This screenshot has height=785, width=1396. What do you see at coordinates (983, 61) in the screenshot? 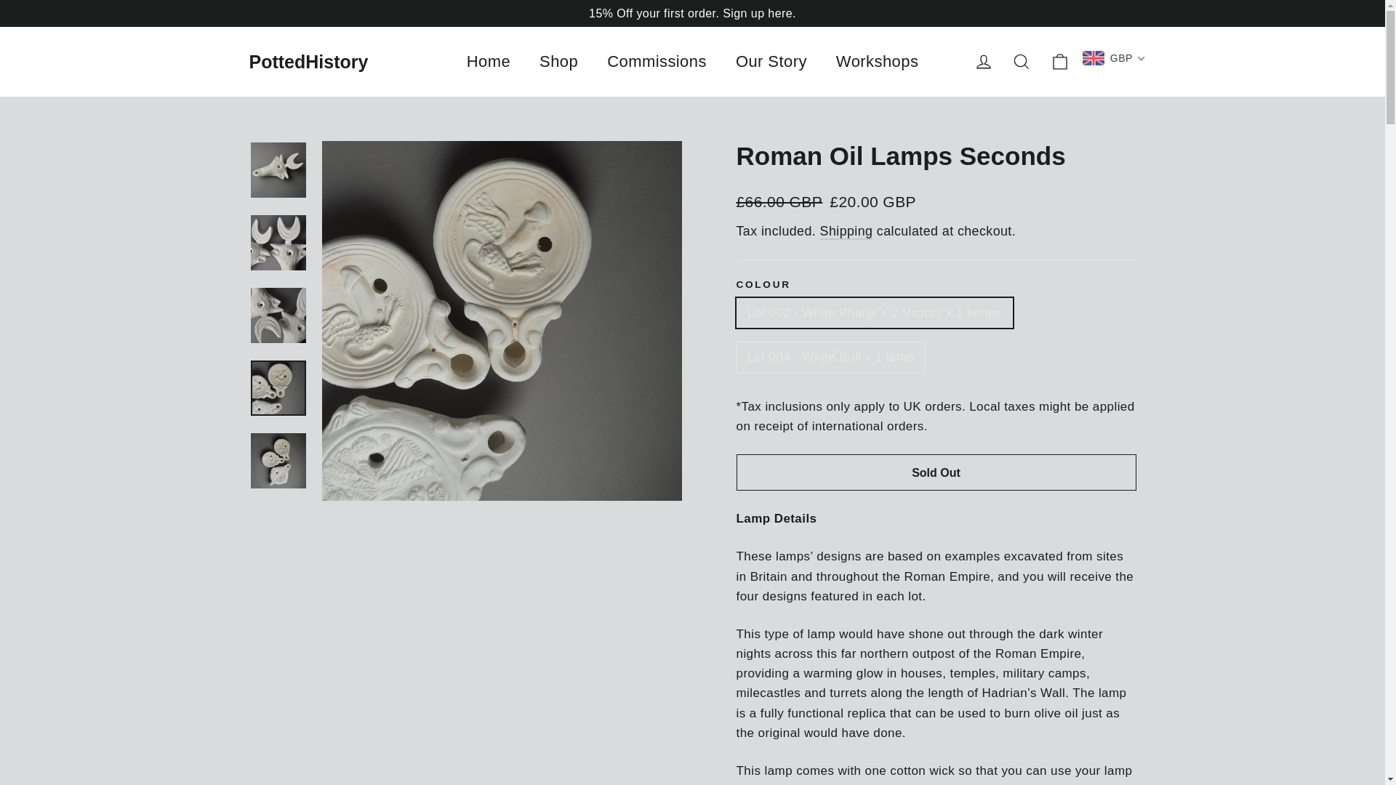
I see `icon-search` at bounding box center [983, 61].